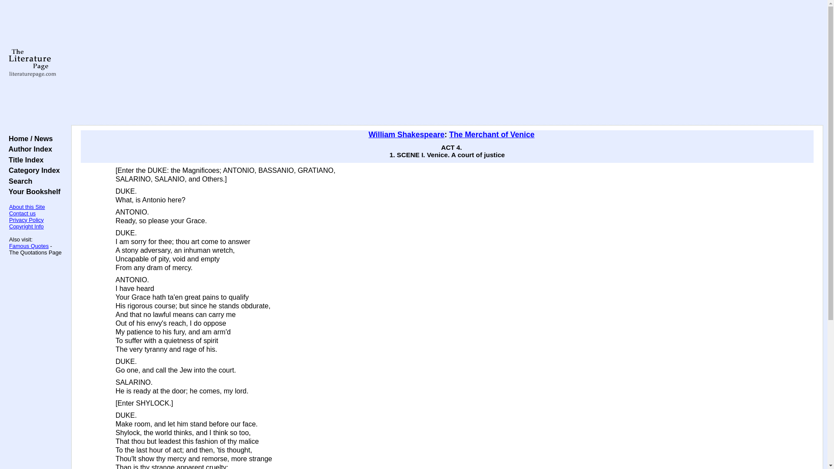 The image size is (834, 469). I want to click on   Title Index, so click(24, 159).